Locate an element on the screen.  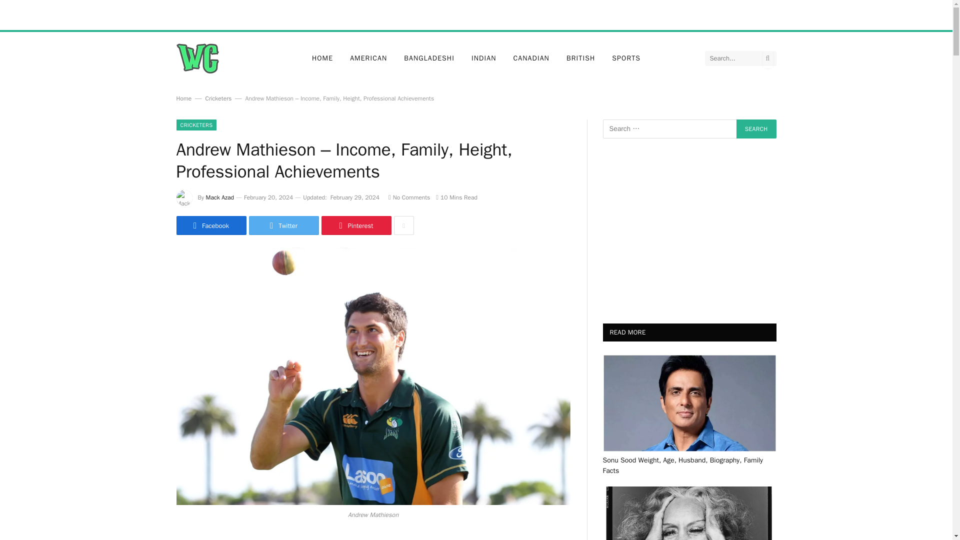
Pinterest is located at coordinates (355, 225).